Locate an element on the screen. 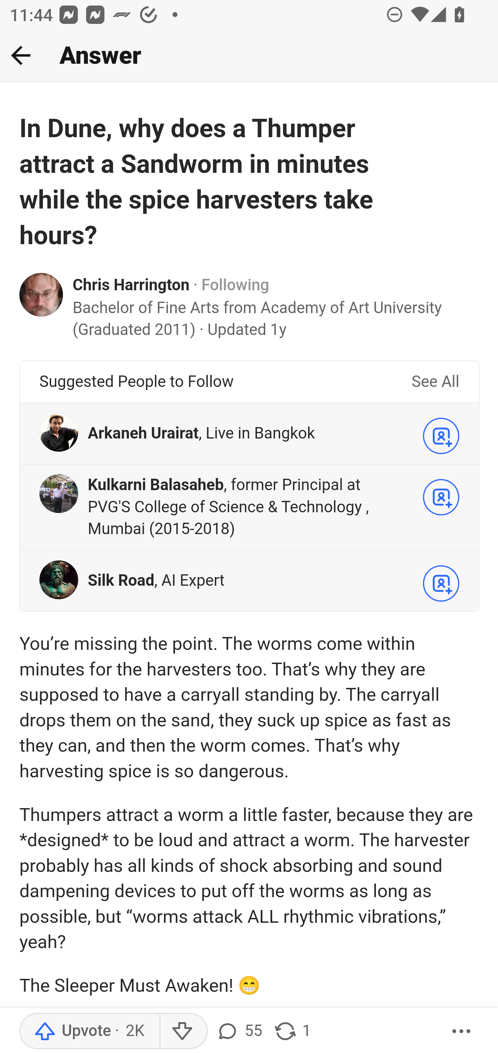  See All is located at coordinates (435, 382).